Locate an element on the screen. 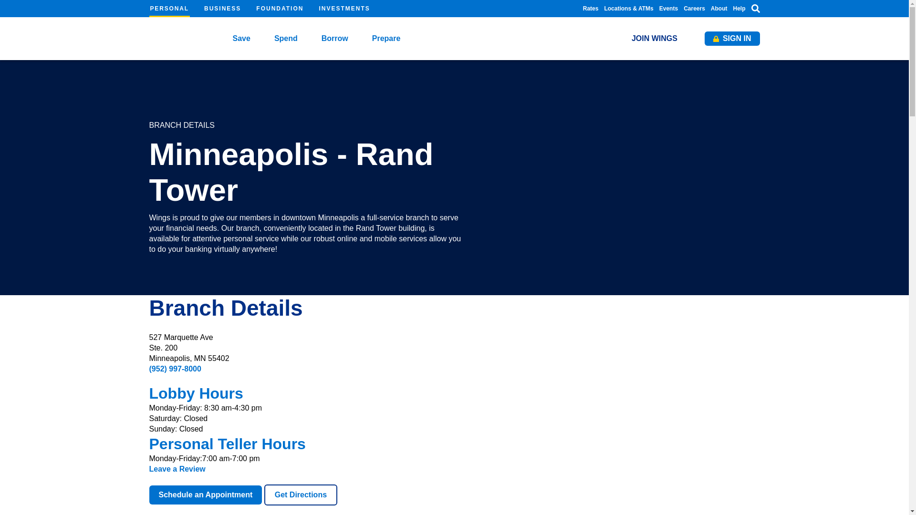 The image size is (916, 515). Careers is located at coordinates (694, 8).